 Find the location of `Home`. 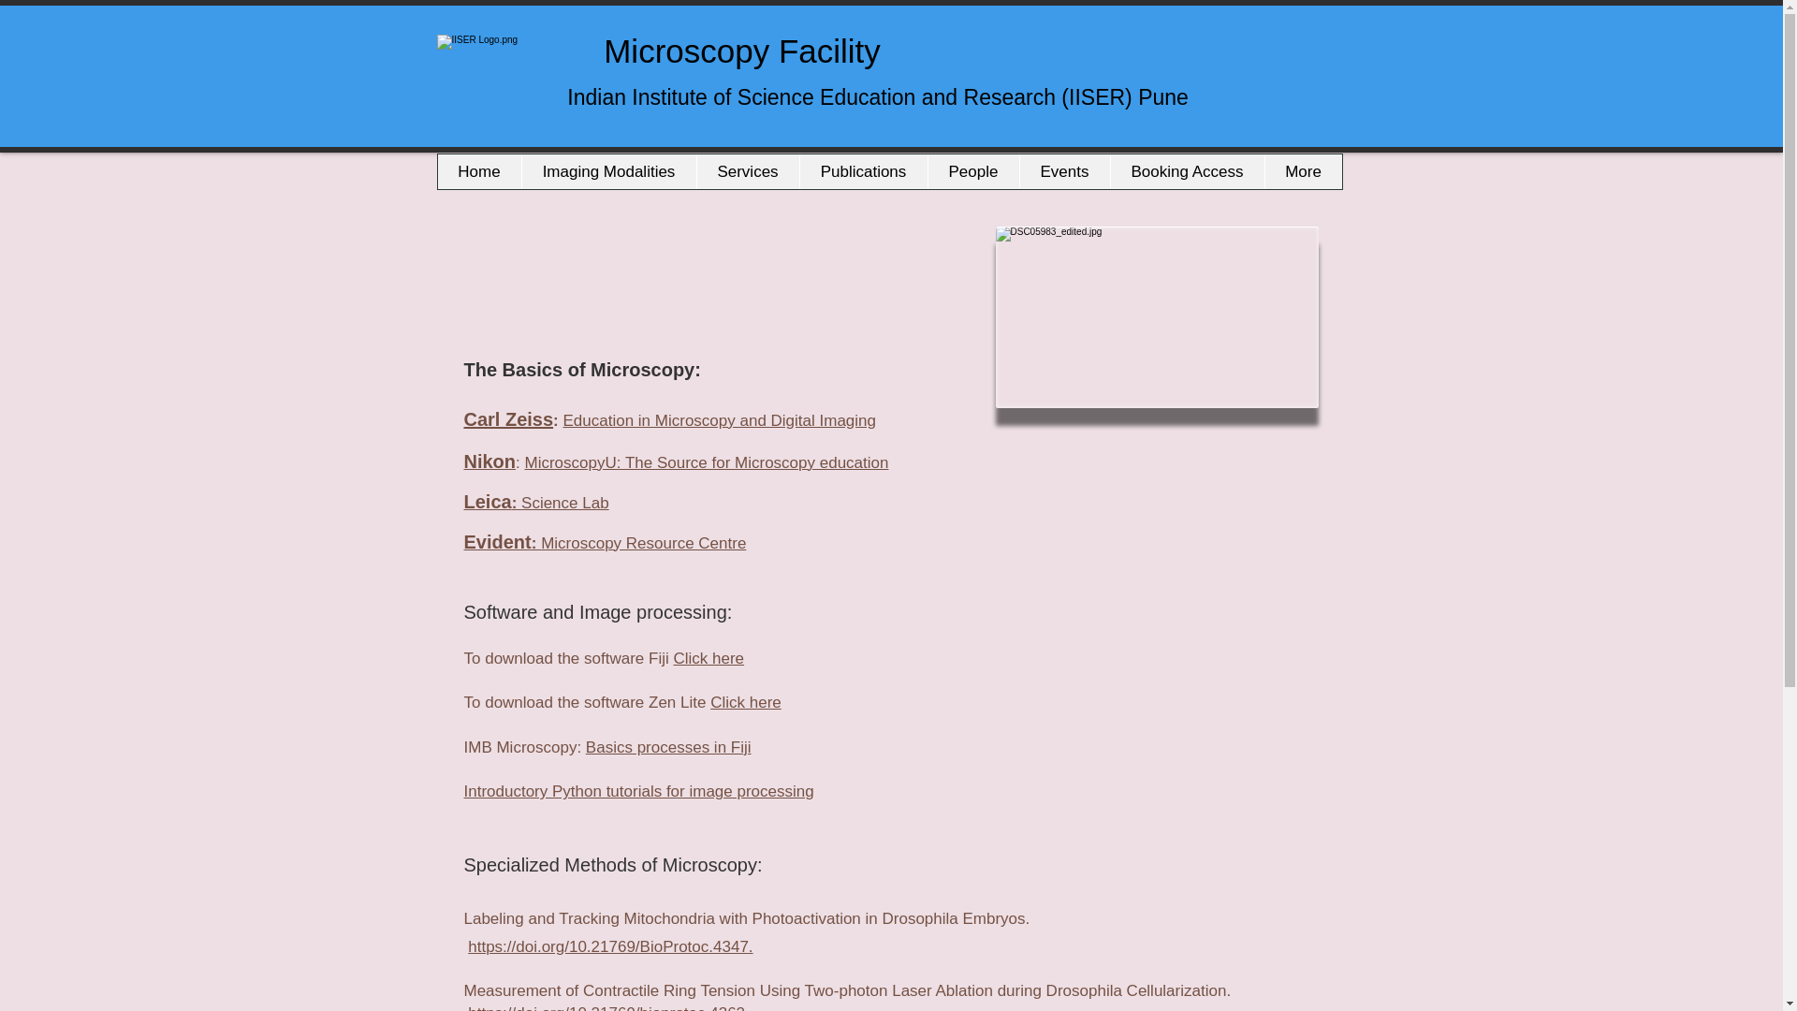

Home is located at coordinates (479, 171).